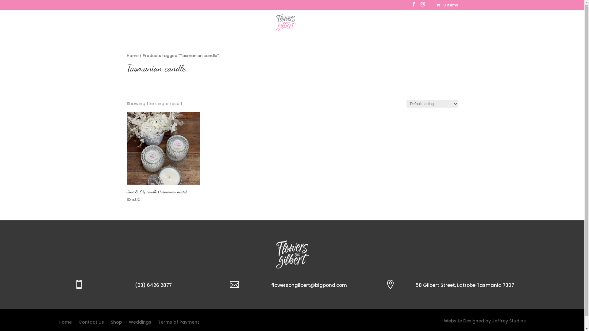  What do you see at coordinates (140, 323) in the screenshot?
I see `Weddings` at bounding box center [140, 323].